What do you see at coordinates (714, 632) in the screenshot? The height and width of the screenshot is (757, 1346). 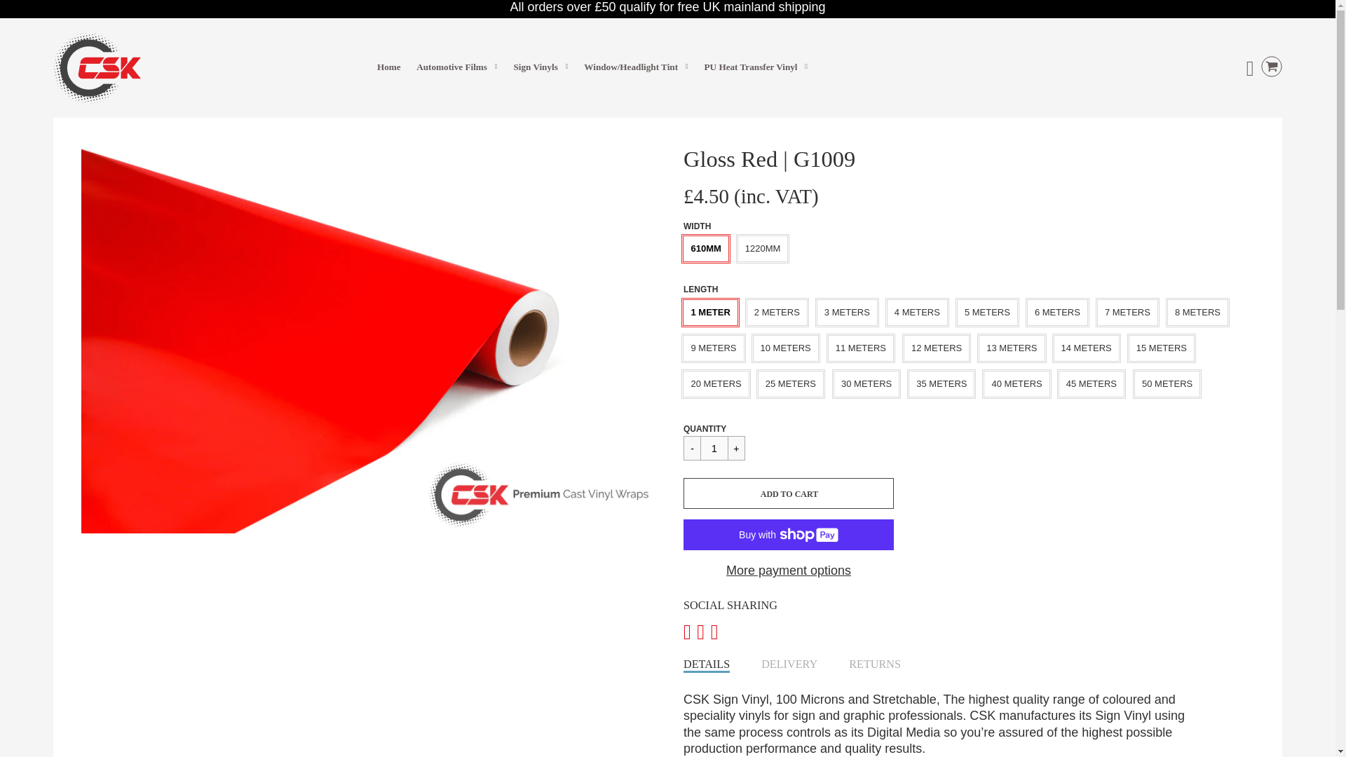 I see `Pin on Pinterest` at bounding box center [714, 632].